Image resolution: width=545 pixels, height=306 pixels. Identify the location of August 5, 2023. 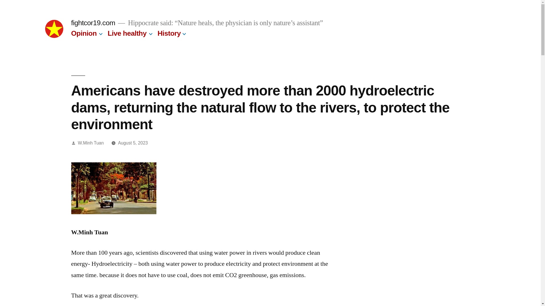
(133, 143).